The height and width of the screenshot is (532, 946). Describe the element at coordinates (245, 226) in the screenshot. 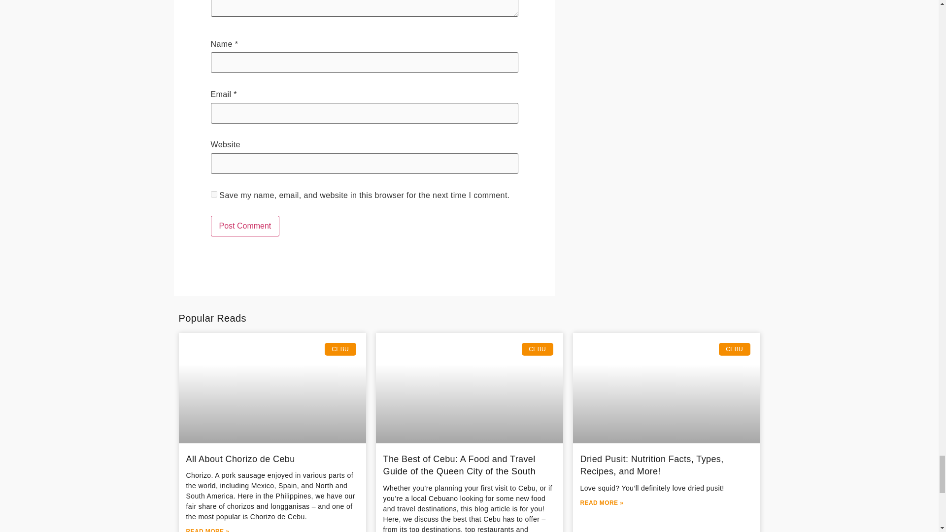

I see `Post Comment` at that location.